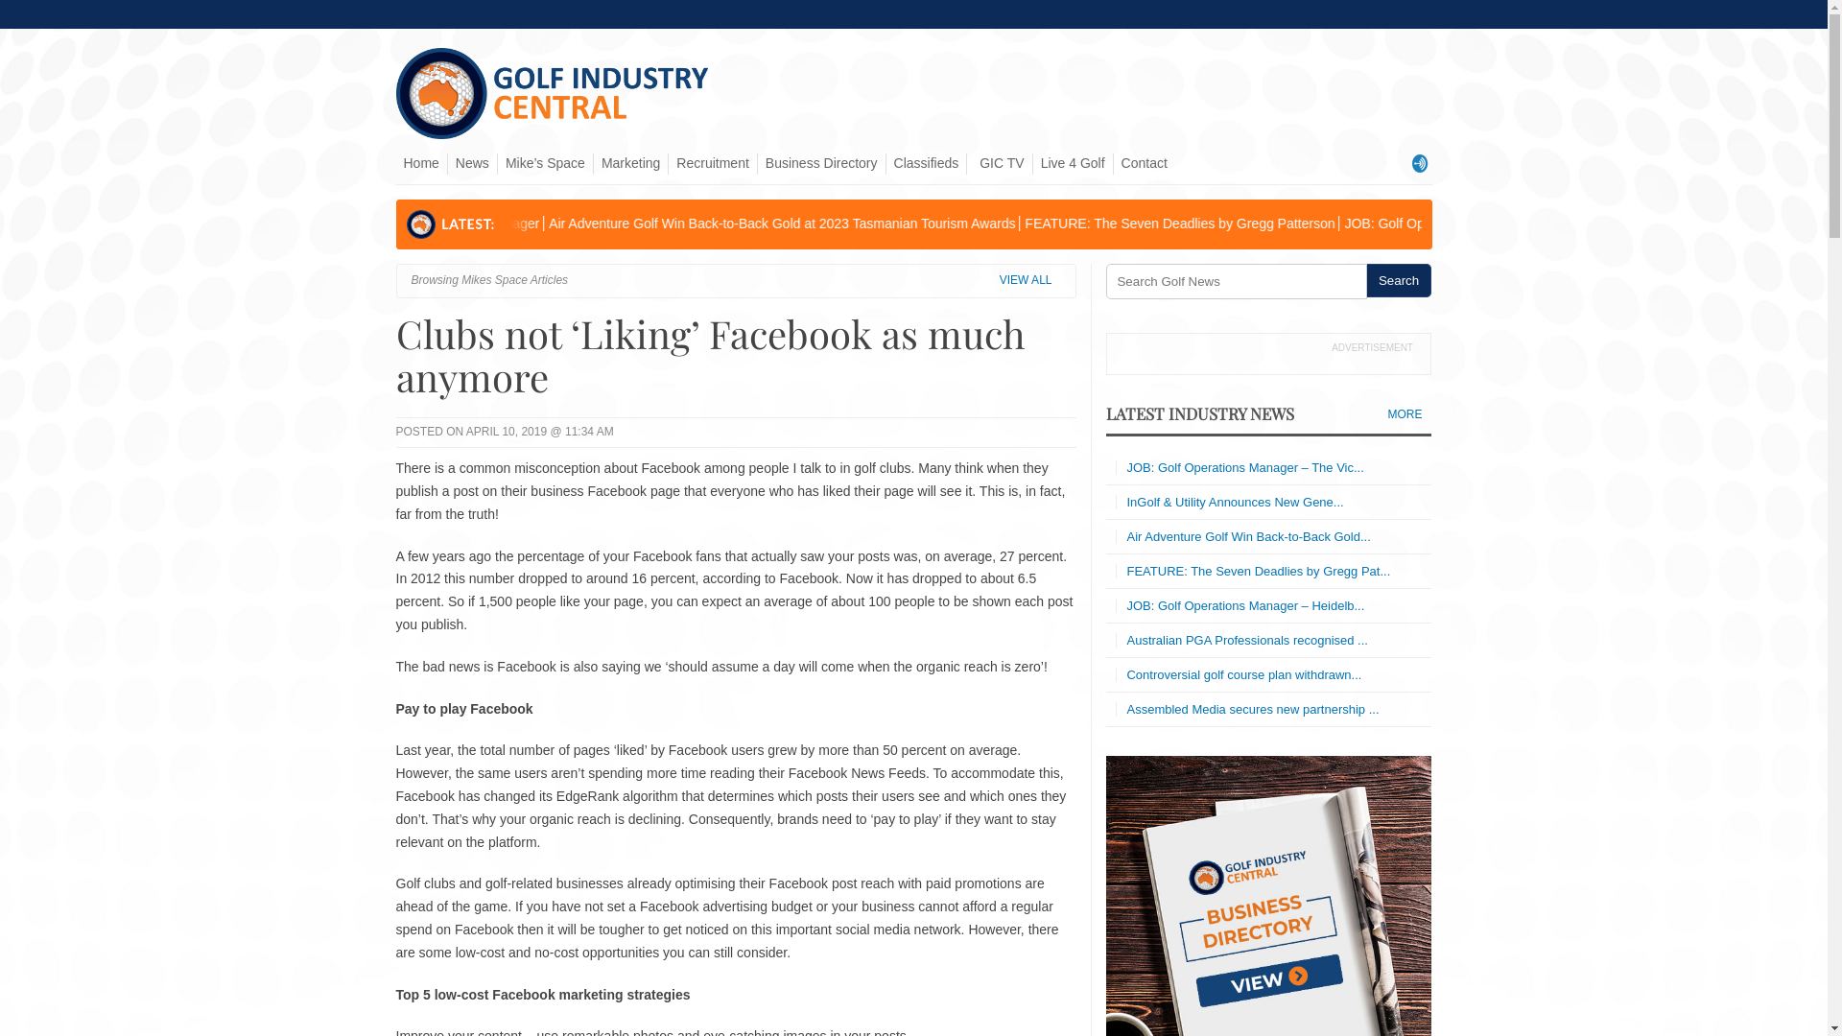 The image size is (1842, 1036). Describe the element at coordinates (472, 164) in the screenshot. I see `News` at that location.